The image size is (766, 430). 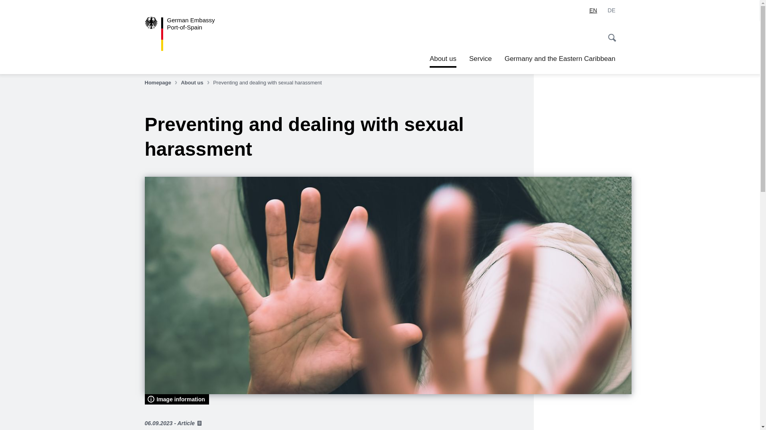 What do you see at coordinates (176, 399) in the screenshot?
I see `About us` at bounding box center [176, 399].